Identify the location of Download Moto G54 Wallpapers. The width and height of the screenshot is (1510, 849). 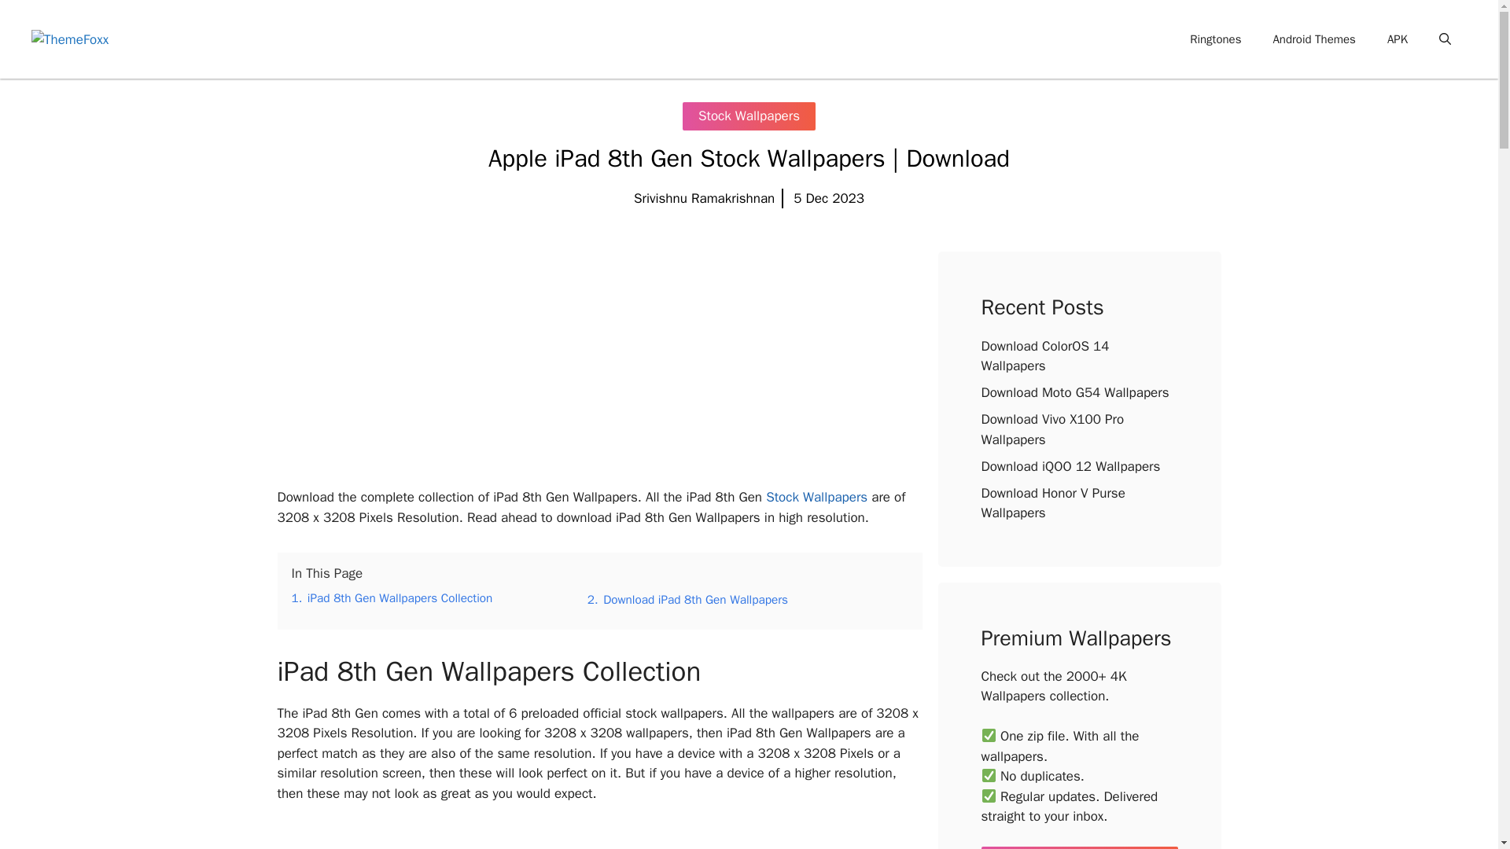
(1075, 392).